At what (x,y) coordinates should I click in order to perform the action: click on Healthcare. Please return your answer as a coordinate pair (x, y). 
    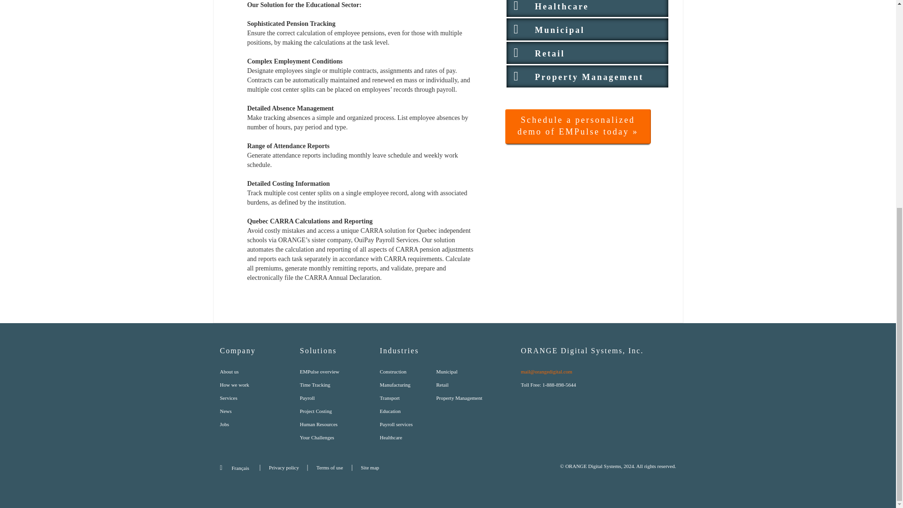
    Looking at the image, I should click on (587, 7).